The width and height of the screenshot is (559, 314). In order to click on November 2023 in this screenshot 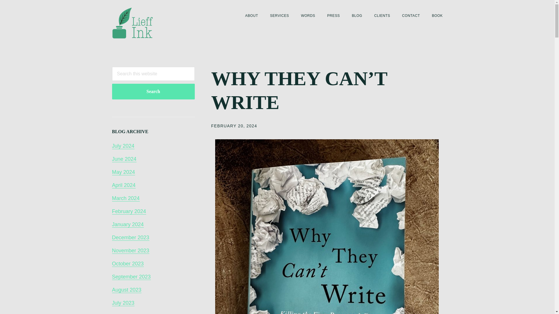, I will do `click(130, 251)`.